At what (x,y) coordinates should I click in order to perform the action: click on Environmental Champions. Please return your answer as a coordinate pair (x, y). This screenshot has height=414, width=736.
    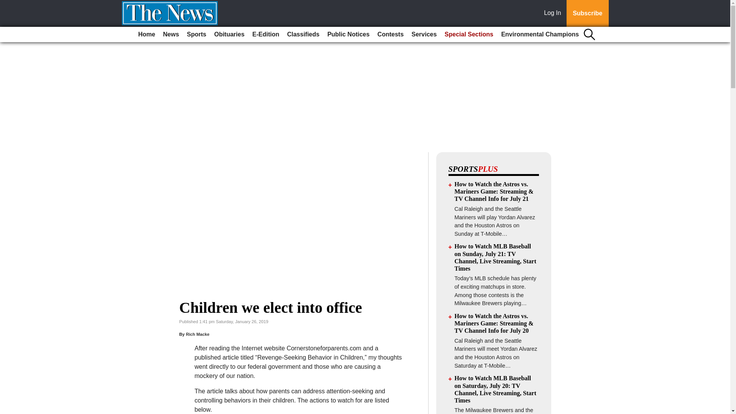
    Looking at the image, I should click on (540, 34).